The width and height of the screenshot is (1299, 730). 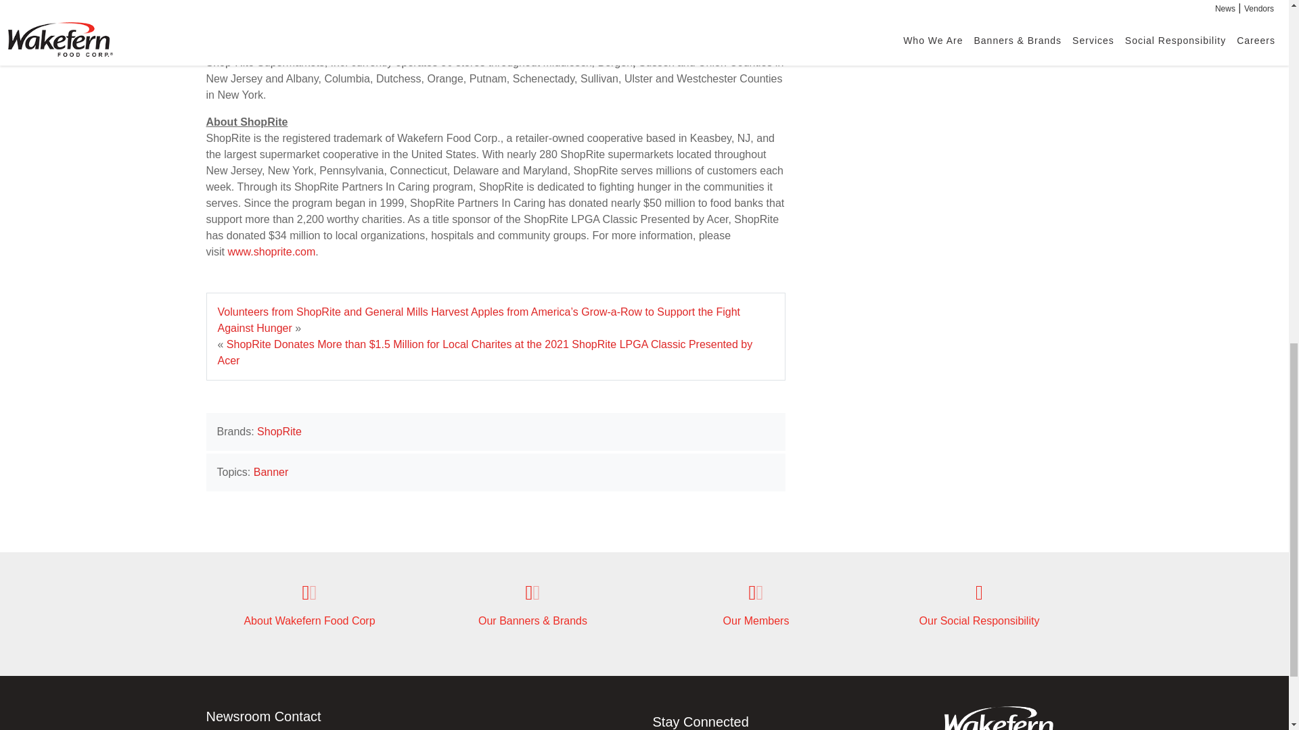 What do you see at coordinates (271, 251) in the screenshot?
I see `www.shoprite.com` at bounding box center [271, 251].